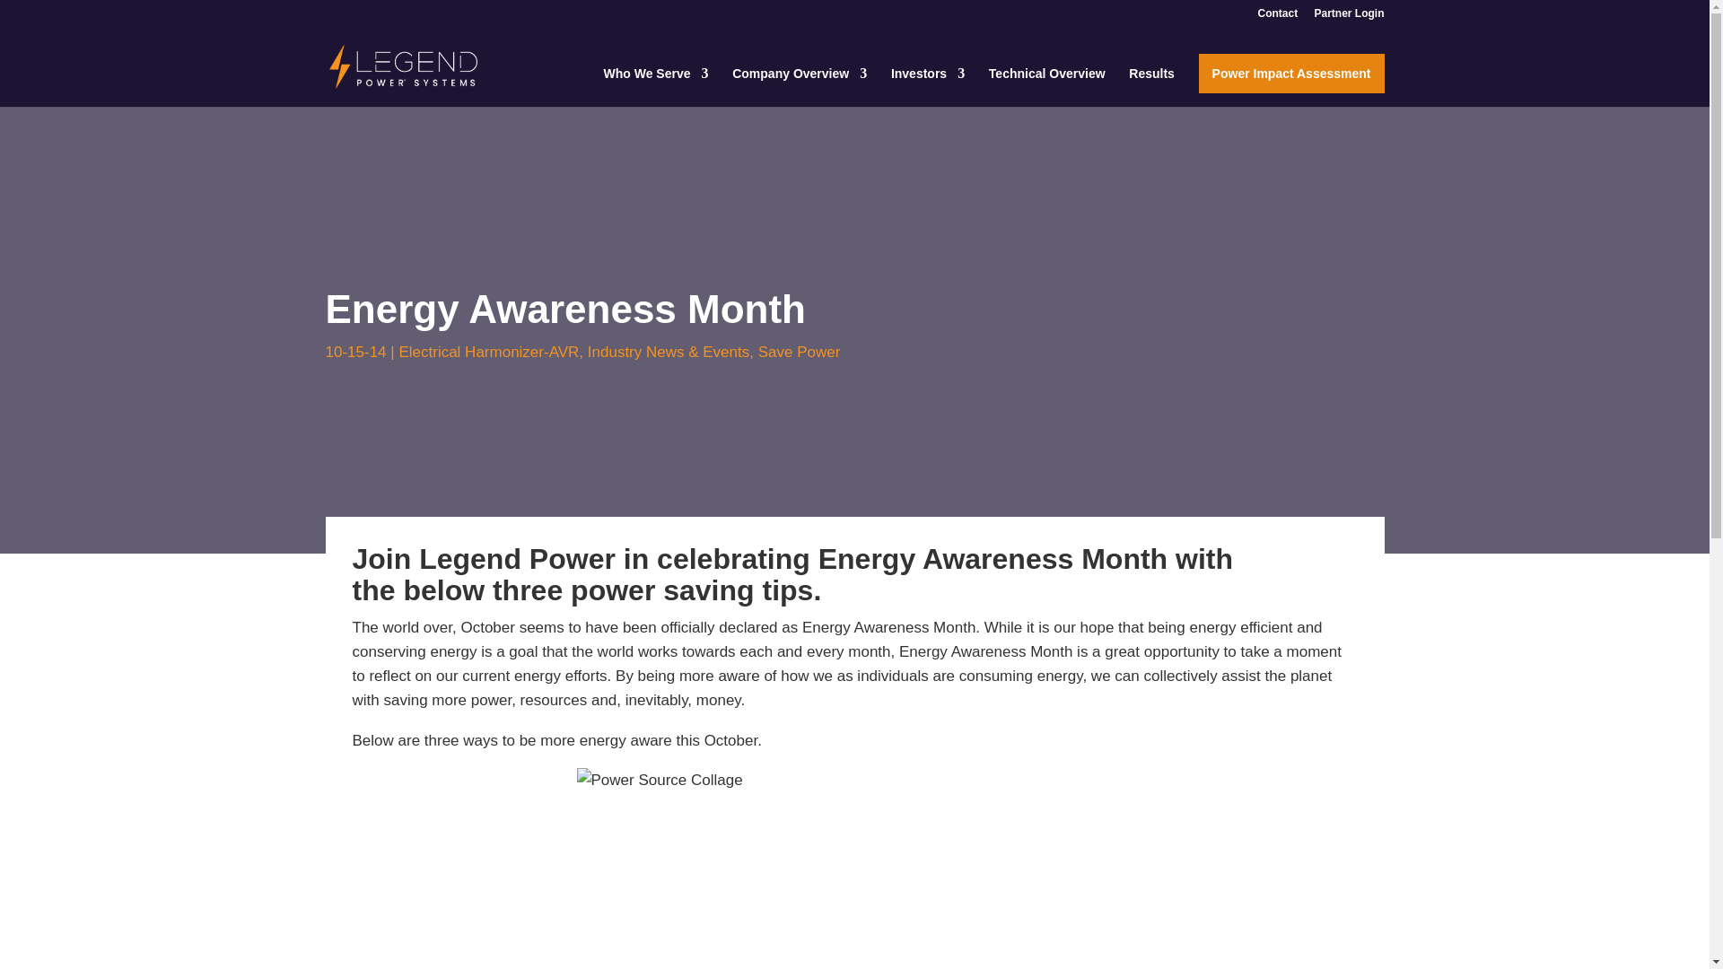 This screenshot has width=1723, height=969. What do you see at coordinates (799, 352) in the screenshot?
I see `Save Power` at bounding box center [799, 352].